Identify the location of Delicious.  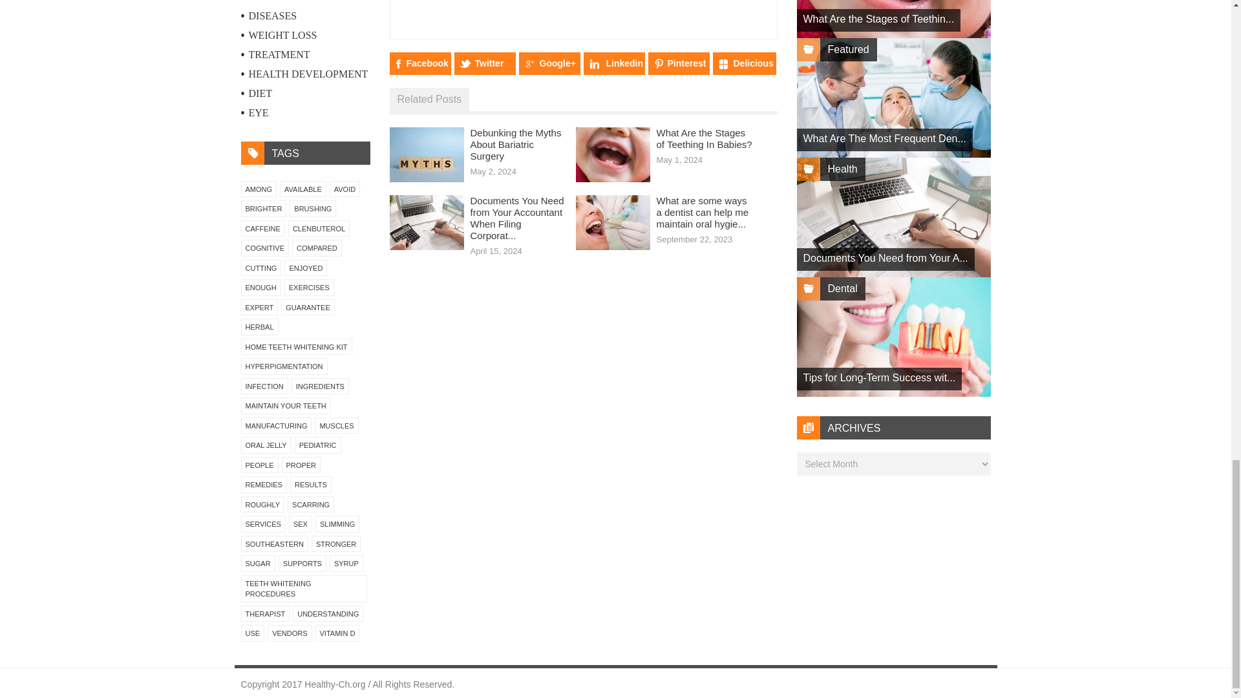
(744, 63).